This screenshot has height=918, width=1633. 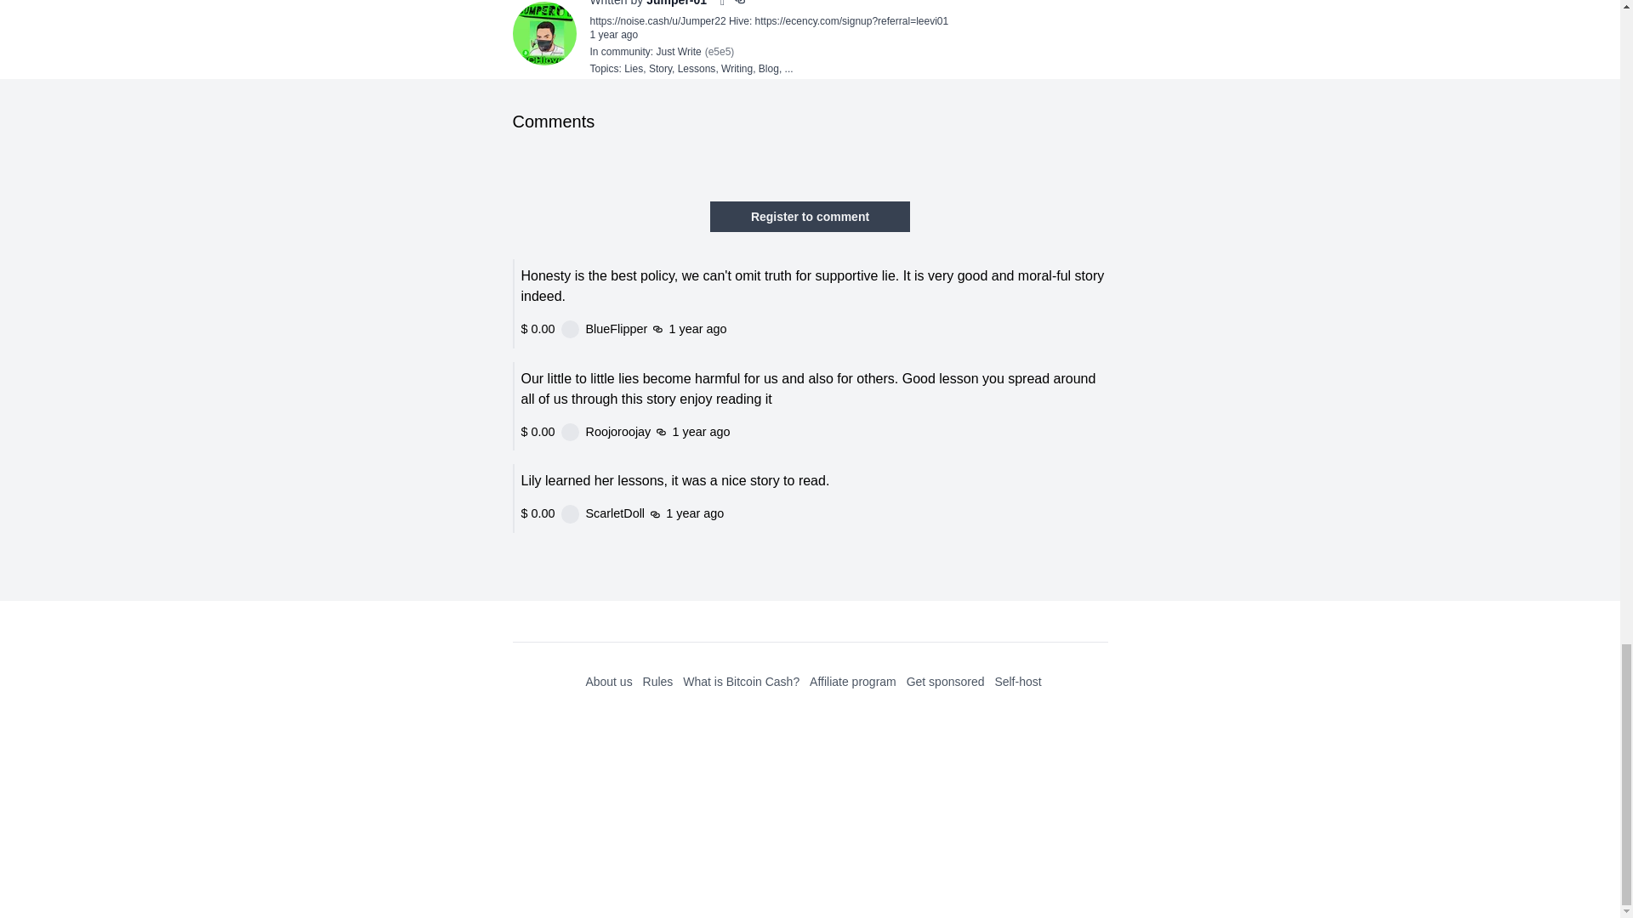 What do you see at coordinates (677, 3) in the screenshot?
I see `Jumper-01` at bounding box center [677, 3].